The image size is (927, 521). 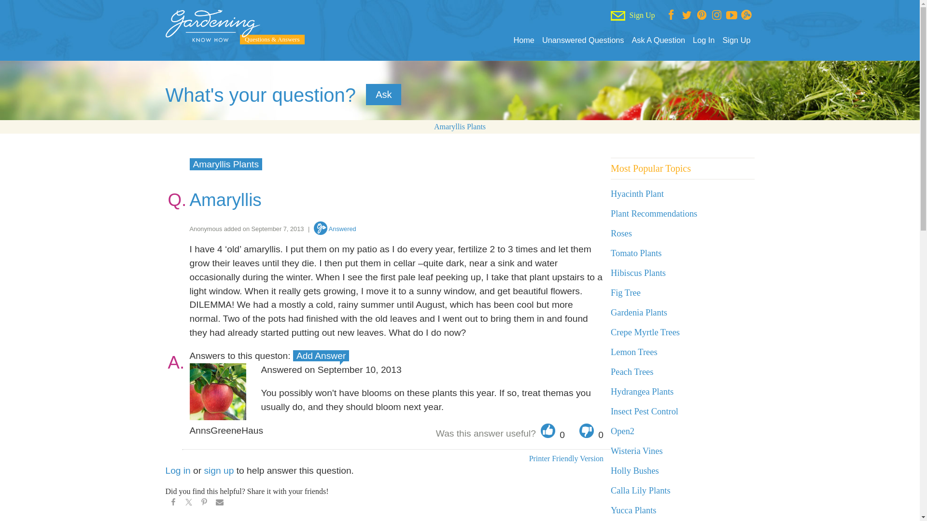 What do you see at coordinates (566, 458) in the screenshot?
I see `Printer Friendly Version` at bounding box center [566, 458].